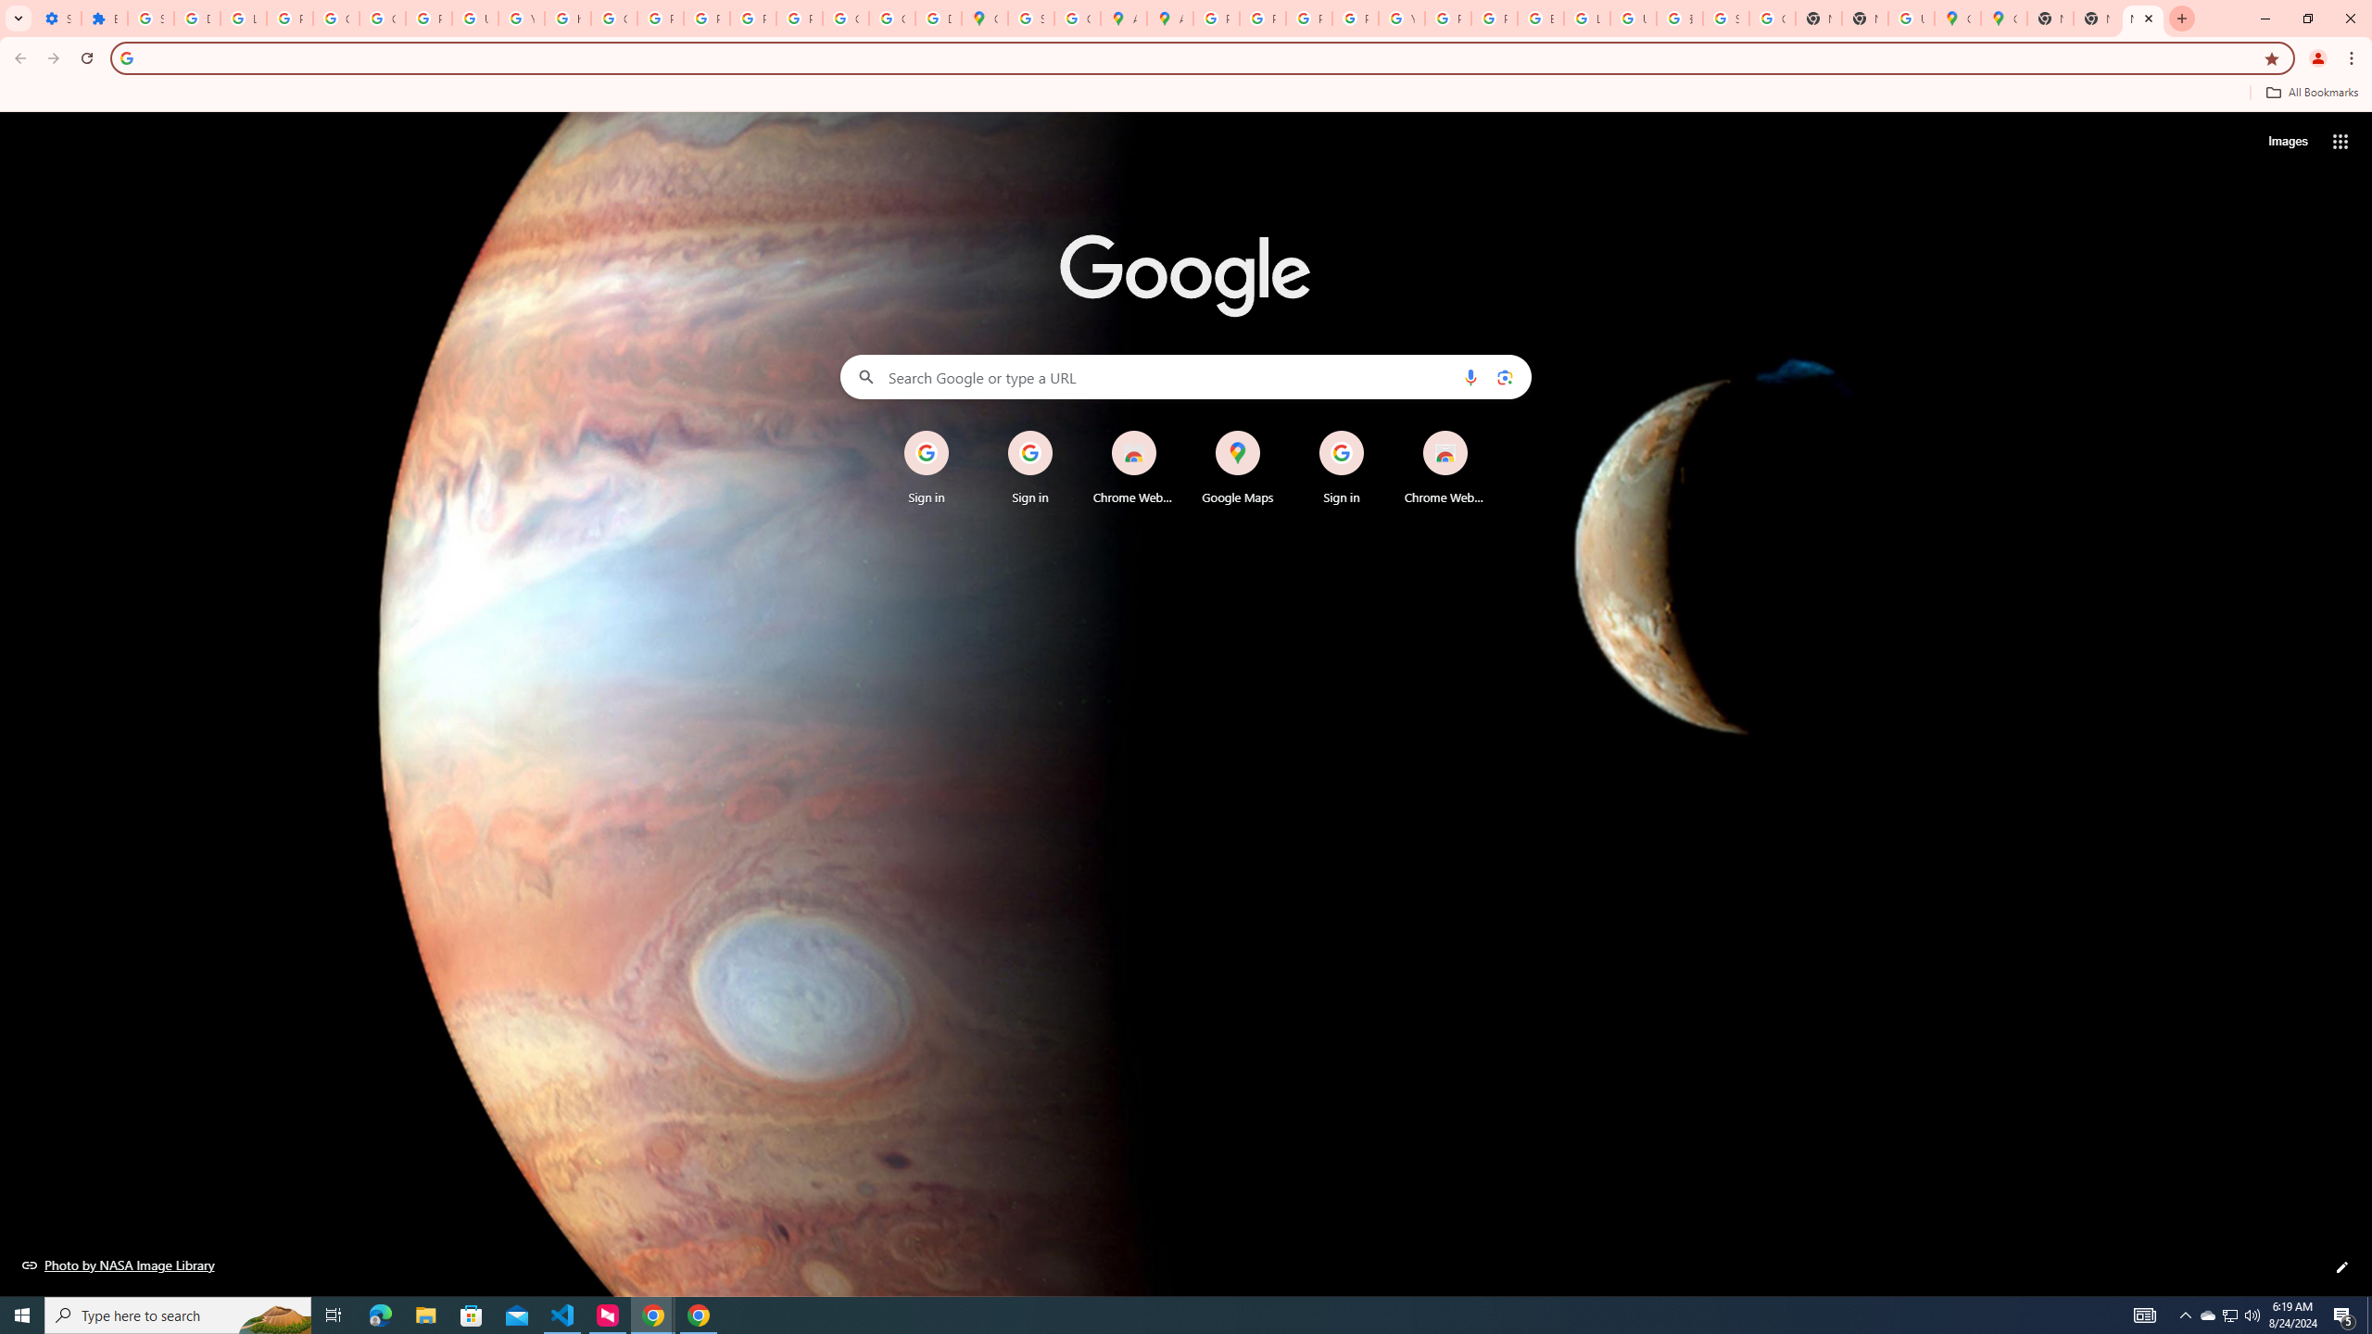 This screenshot has height=1334, width=2372. I want to click on Search tabs, so click(18, 19).